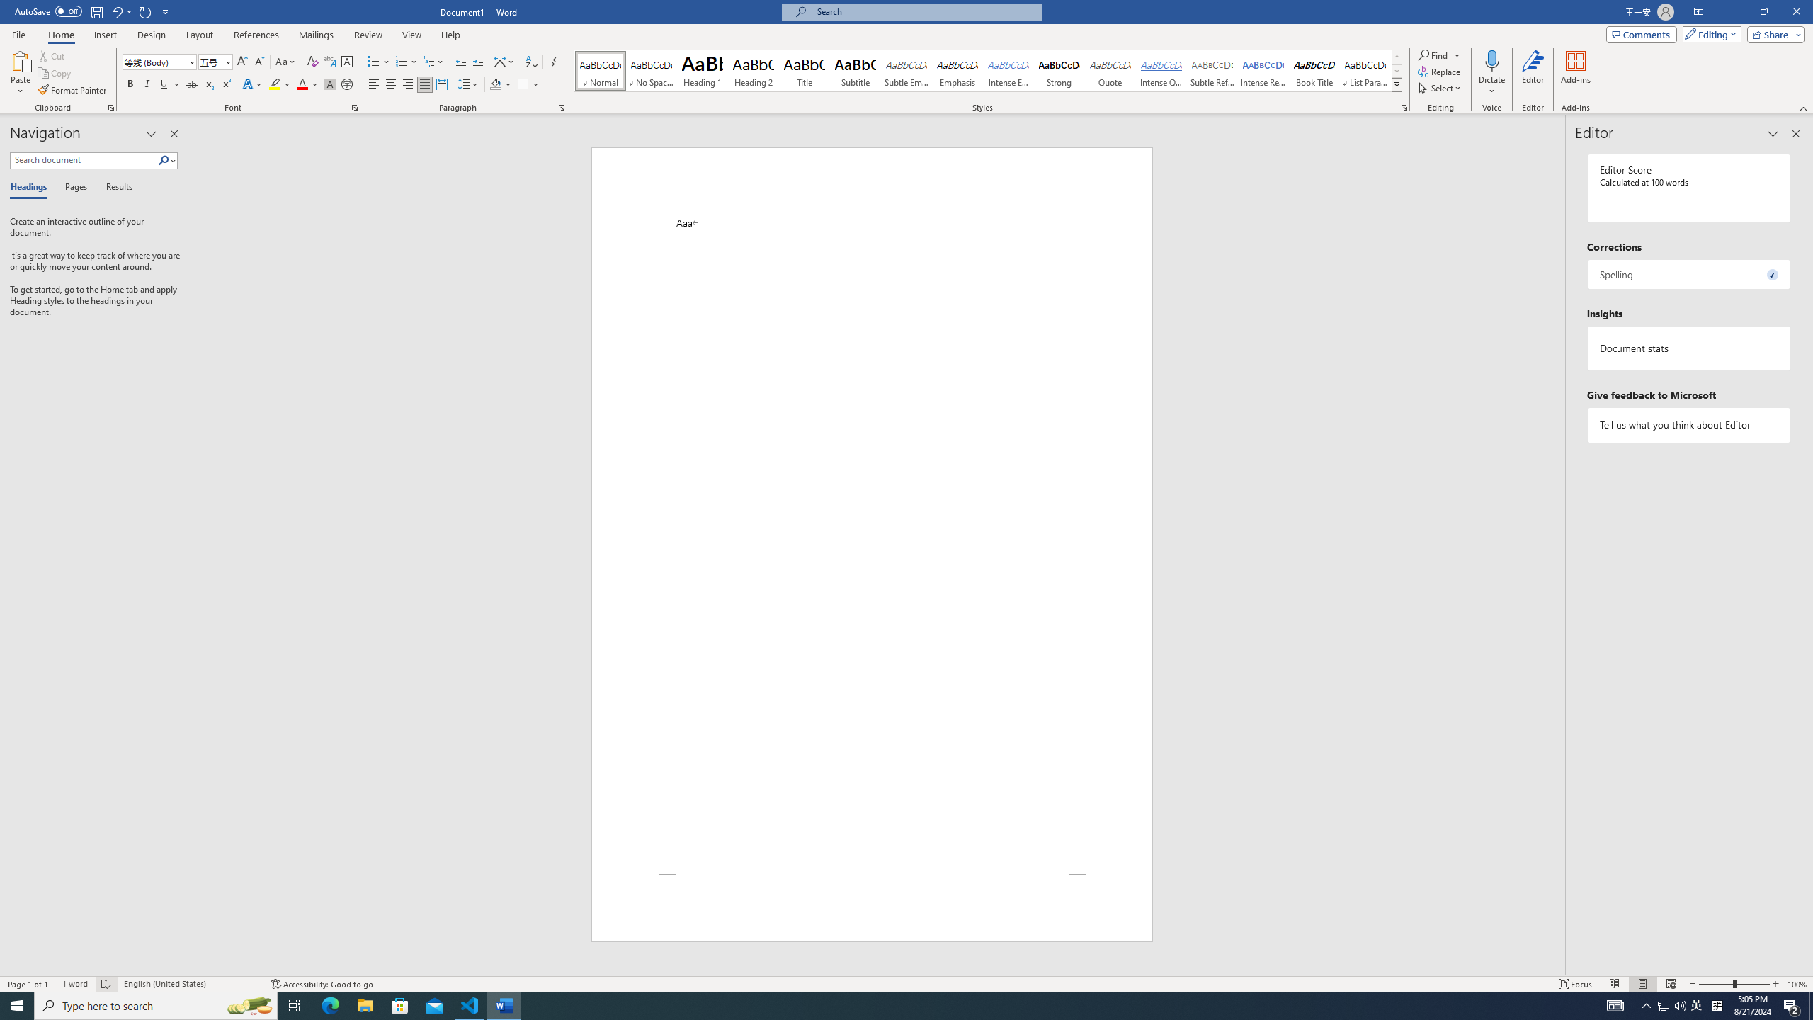  Describe the element at coordinates (957, 71) in the screenshot. I see `Emphasis` at that location.